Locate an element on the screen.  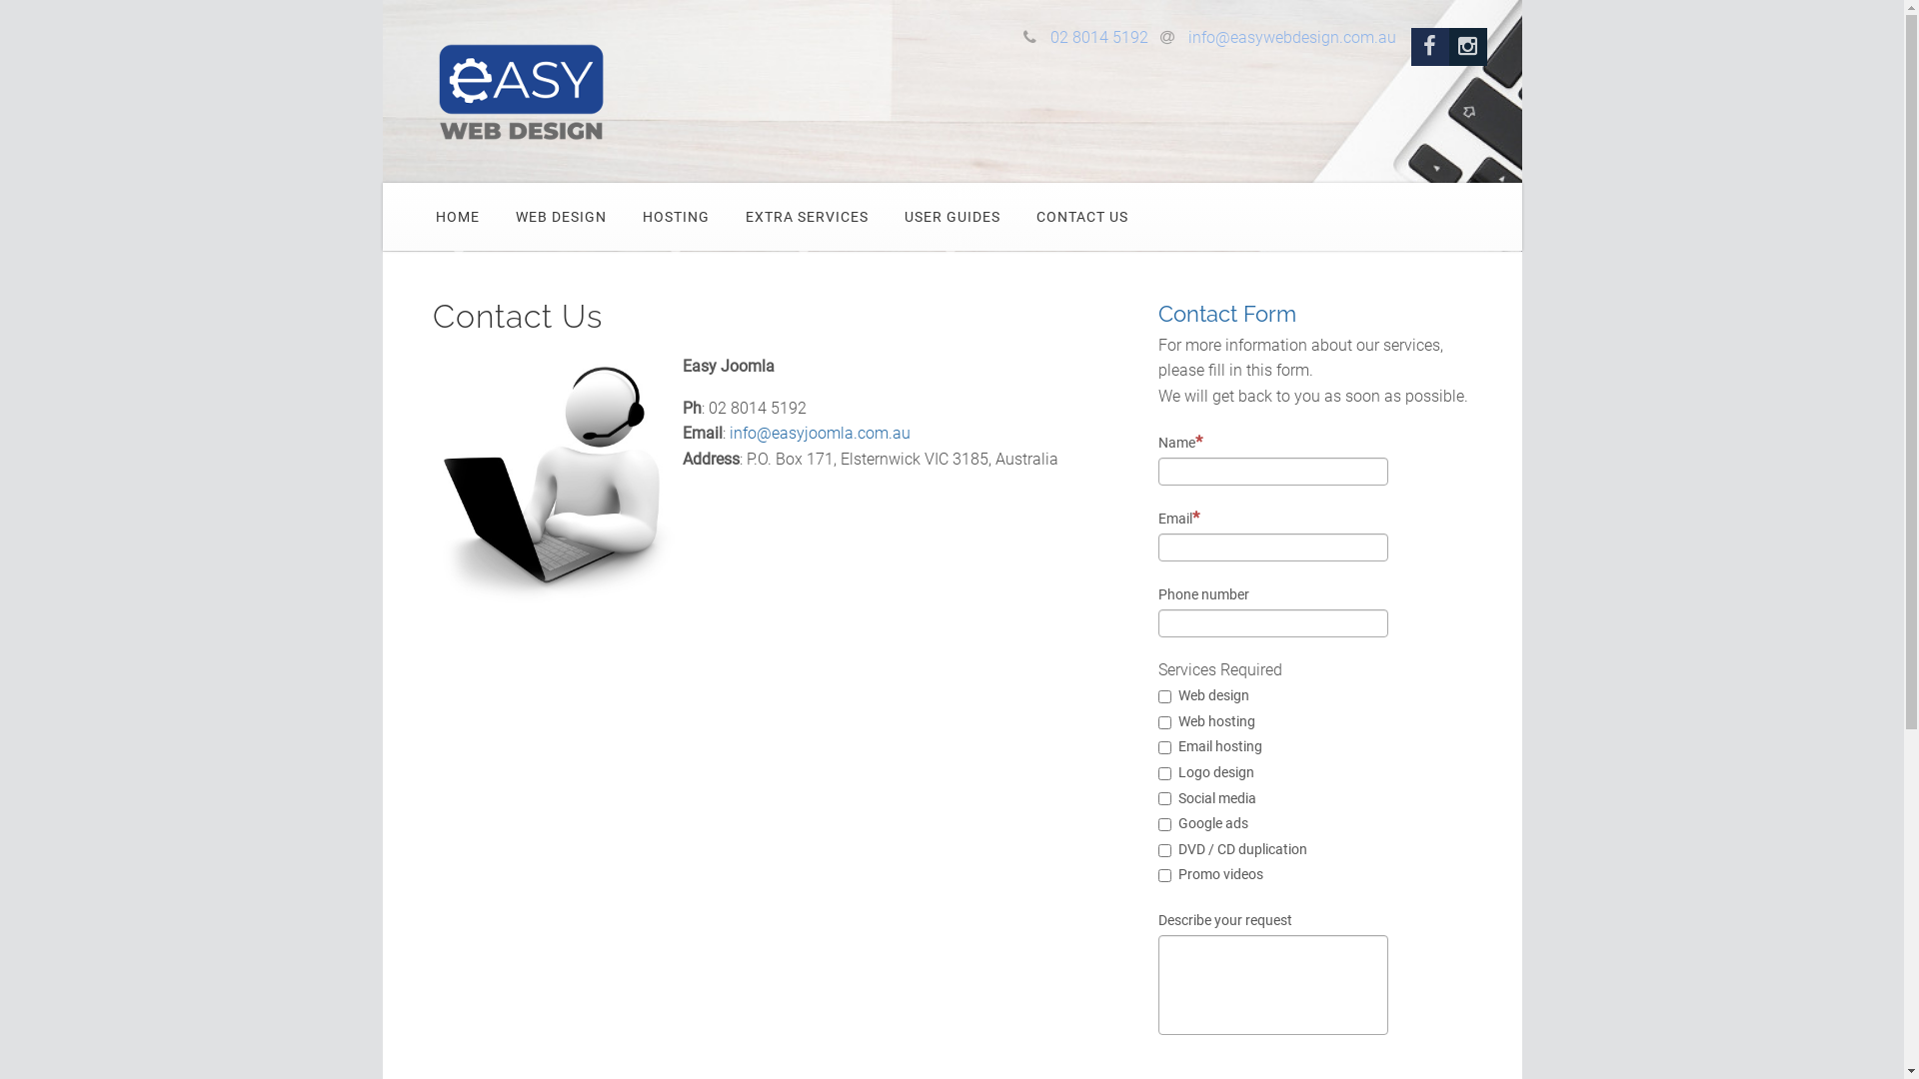
info@easyjoomla.com.au is located at coordinates (820, 434).